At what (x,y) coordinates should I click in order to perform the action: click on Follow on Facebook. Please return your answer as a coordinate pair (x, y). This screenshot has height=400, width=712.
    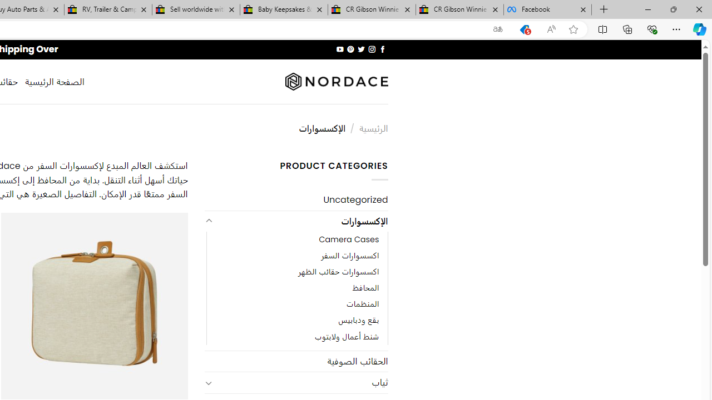
    Looking at the image, I should click on (382, 49).